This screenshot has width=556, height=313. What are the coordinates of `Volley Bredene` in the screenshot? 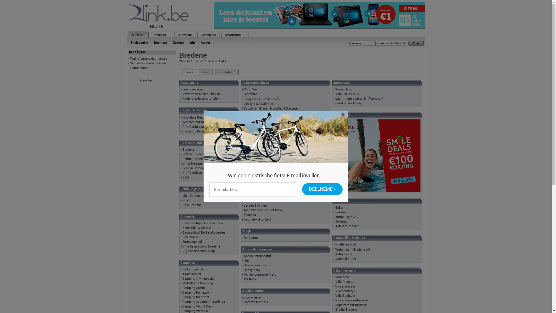 It's located at (255, 187).